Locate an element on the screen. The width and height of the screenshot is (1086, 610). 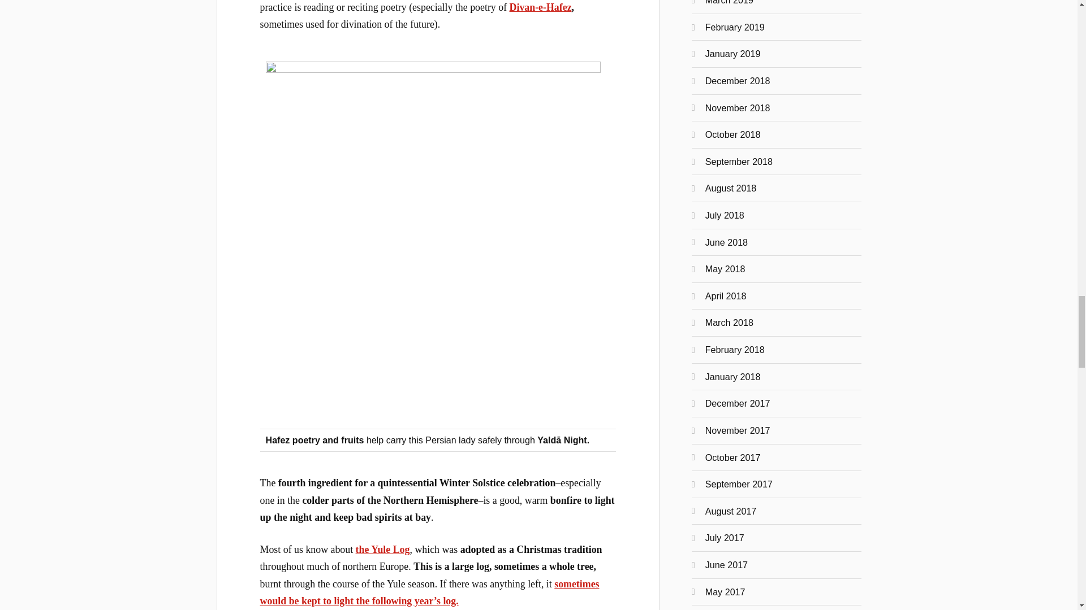
Divan-e-Hafez is located at coordinates (541, 7).